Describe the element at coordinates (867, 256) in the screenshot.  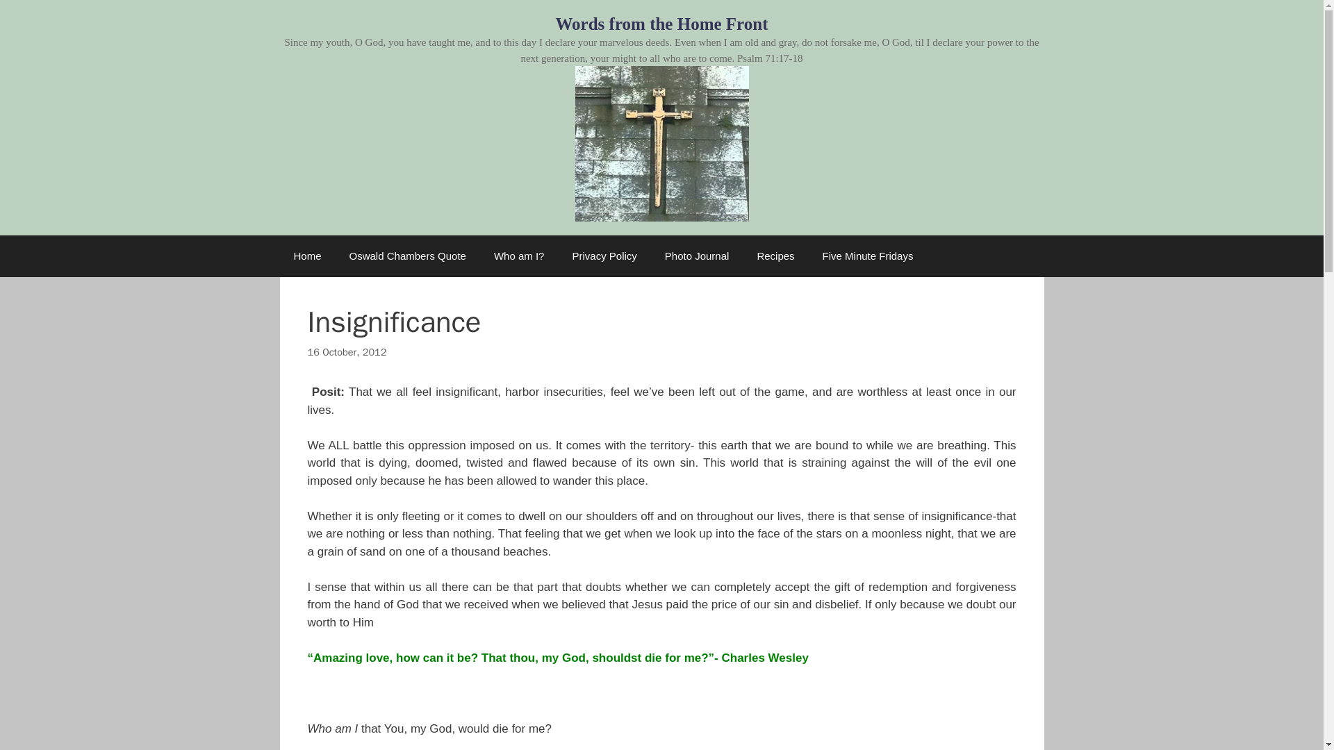
I see `Five Minute Fridays` at that location.